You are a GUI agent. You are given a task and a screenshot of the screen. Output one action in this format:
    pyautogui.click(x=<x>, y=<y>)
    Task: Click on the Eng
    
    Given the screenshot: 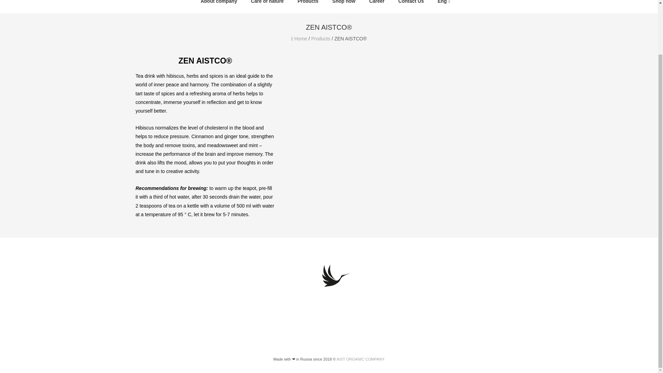 What is the action you would take?
    pyautogui.click(x=444, y=3)
    